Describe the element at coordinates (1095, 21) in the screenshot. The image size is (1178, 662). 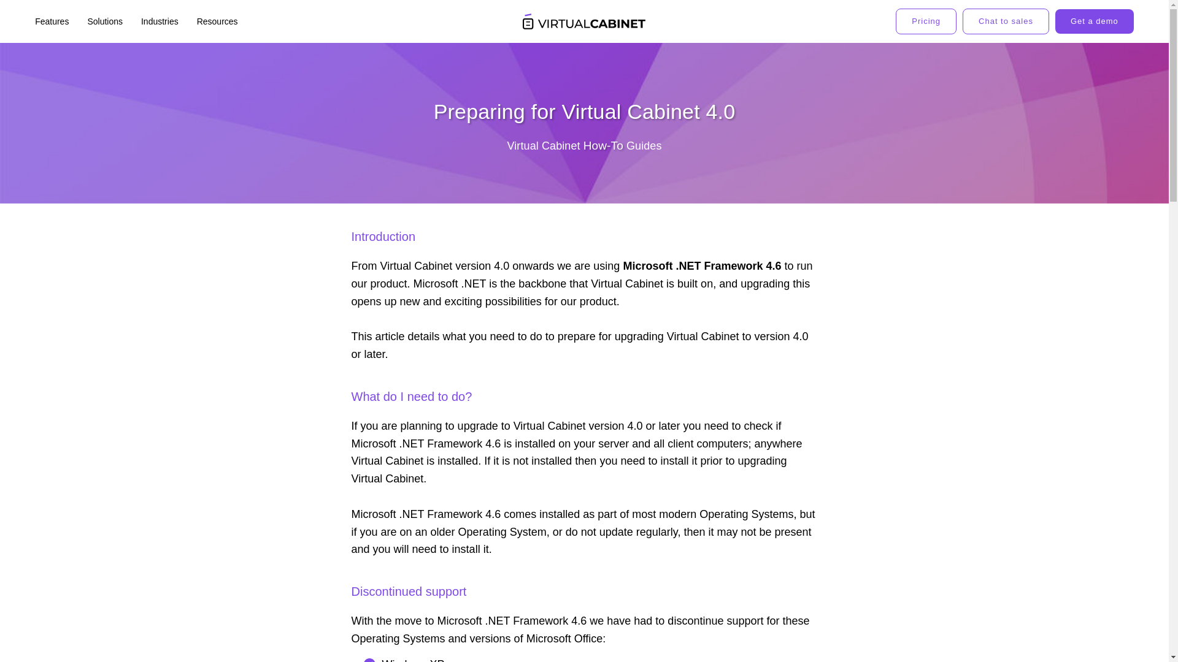
I see `Get a demo` at that location.